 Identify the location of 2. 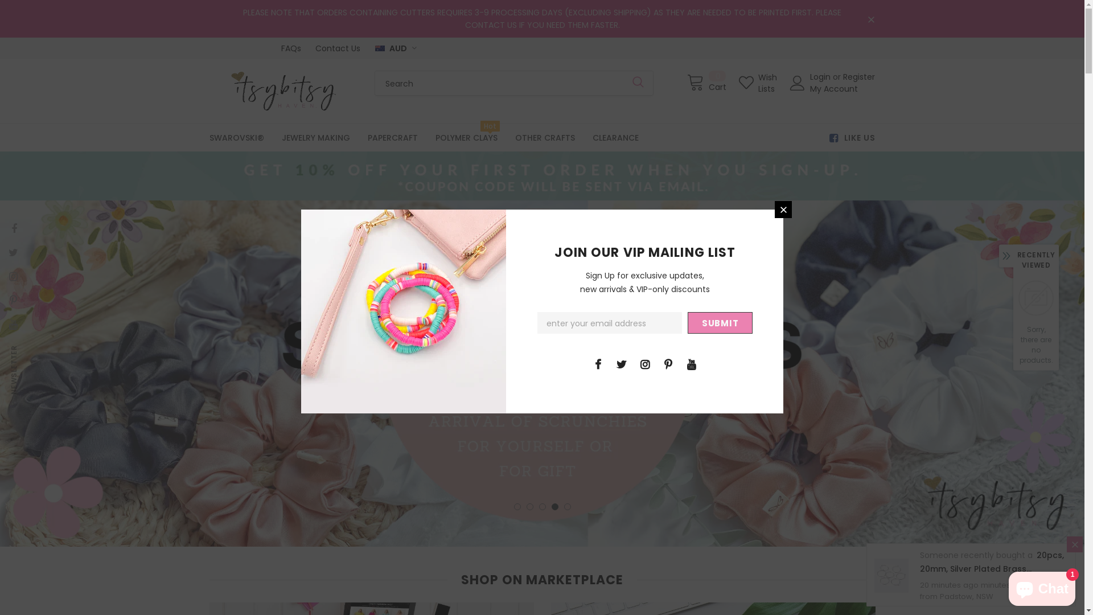
(529, 507).